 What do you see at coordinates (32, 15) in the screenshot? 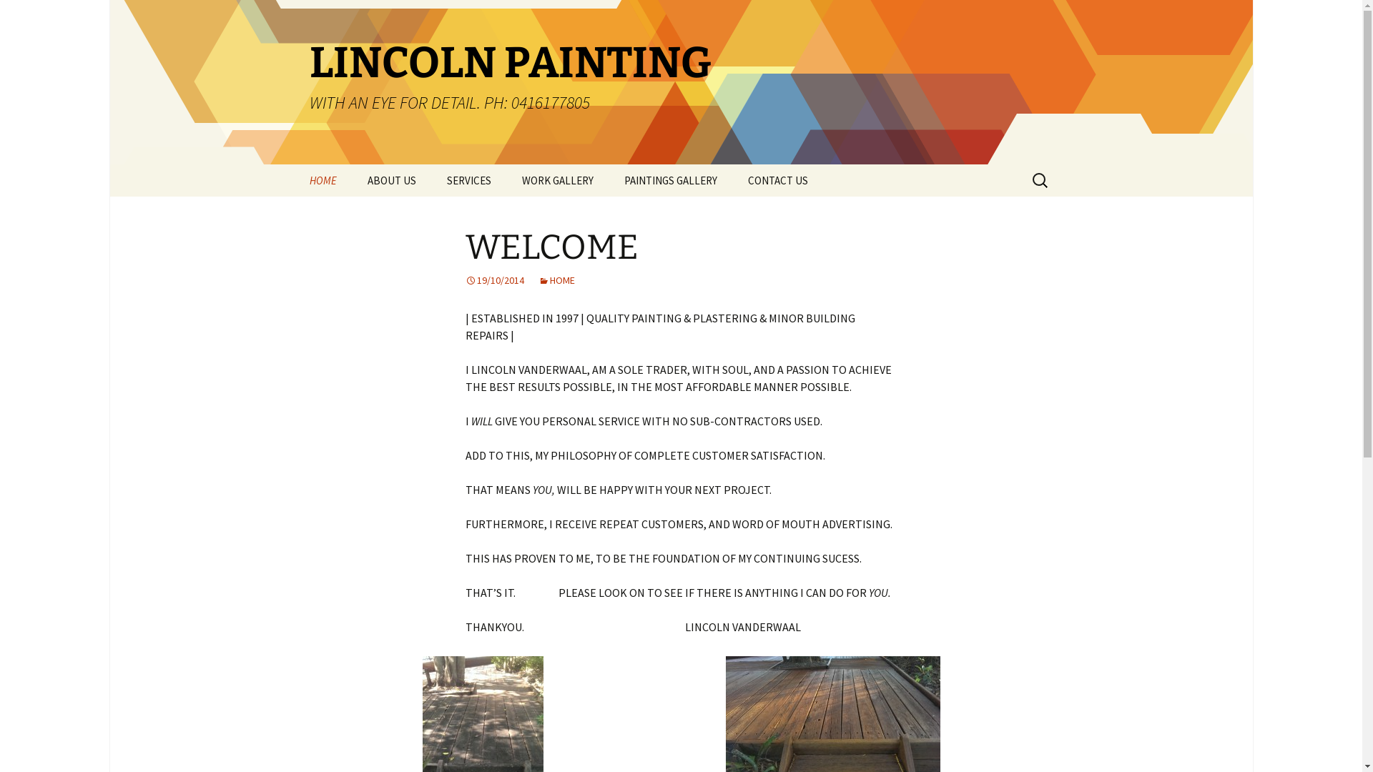
I see `Search` at bounding box center [32, 15].